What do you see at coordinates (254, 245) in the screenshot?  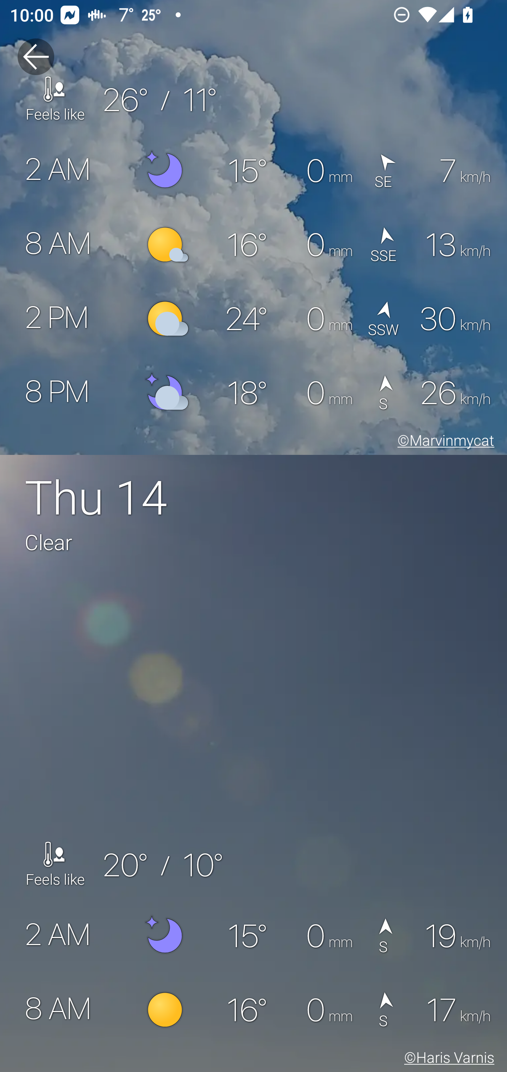 I see `8 AM 16° 0 mm  SSE 13 km/h` at bounding box center [254, 245].